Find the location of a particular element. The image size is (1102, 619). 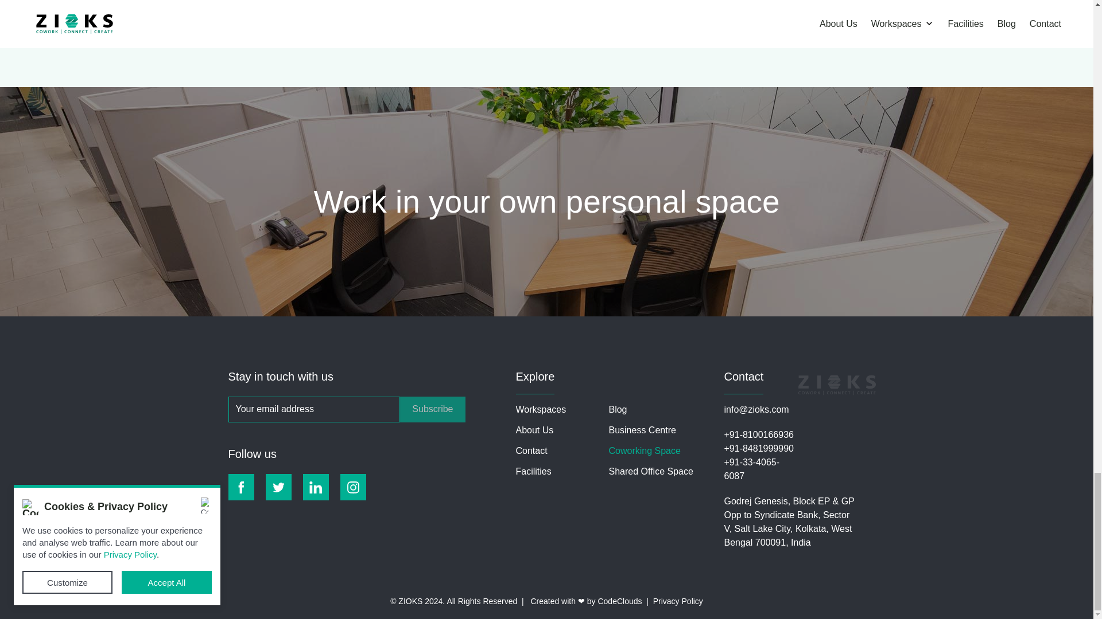

Shared Office Space is located at coordinates (650, 471).